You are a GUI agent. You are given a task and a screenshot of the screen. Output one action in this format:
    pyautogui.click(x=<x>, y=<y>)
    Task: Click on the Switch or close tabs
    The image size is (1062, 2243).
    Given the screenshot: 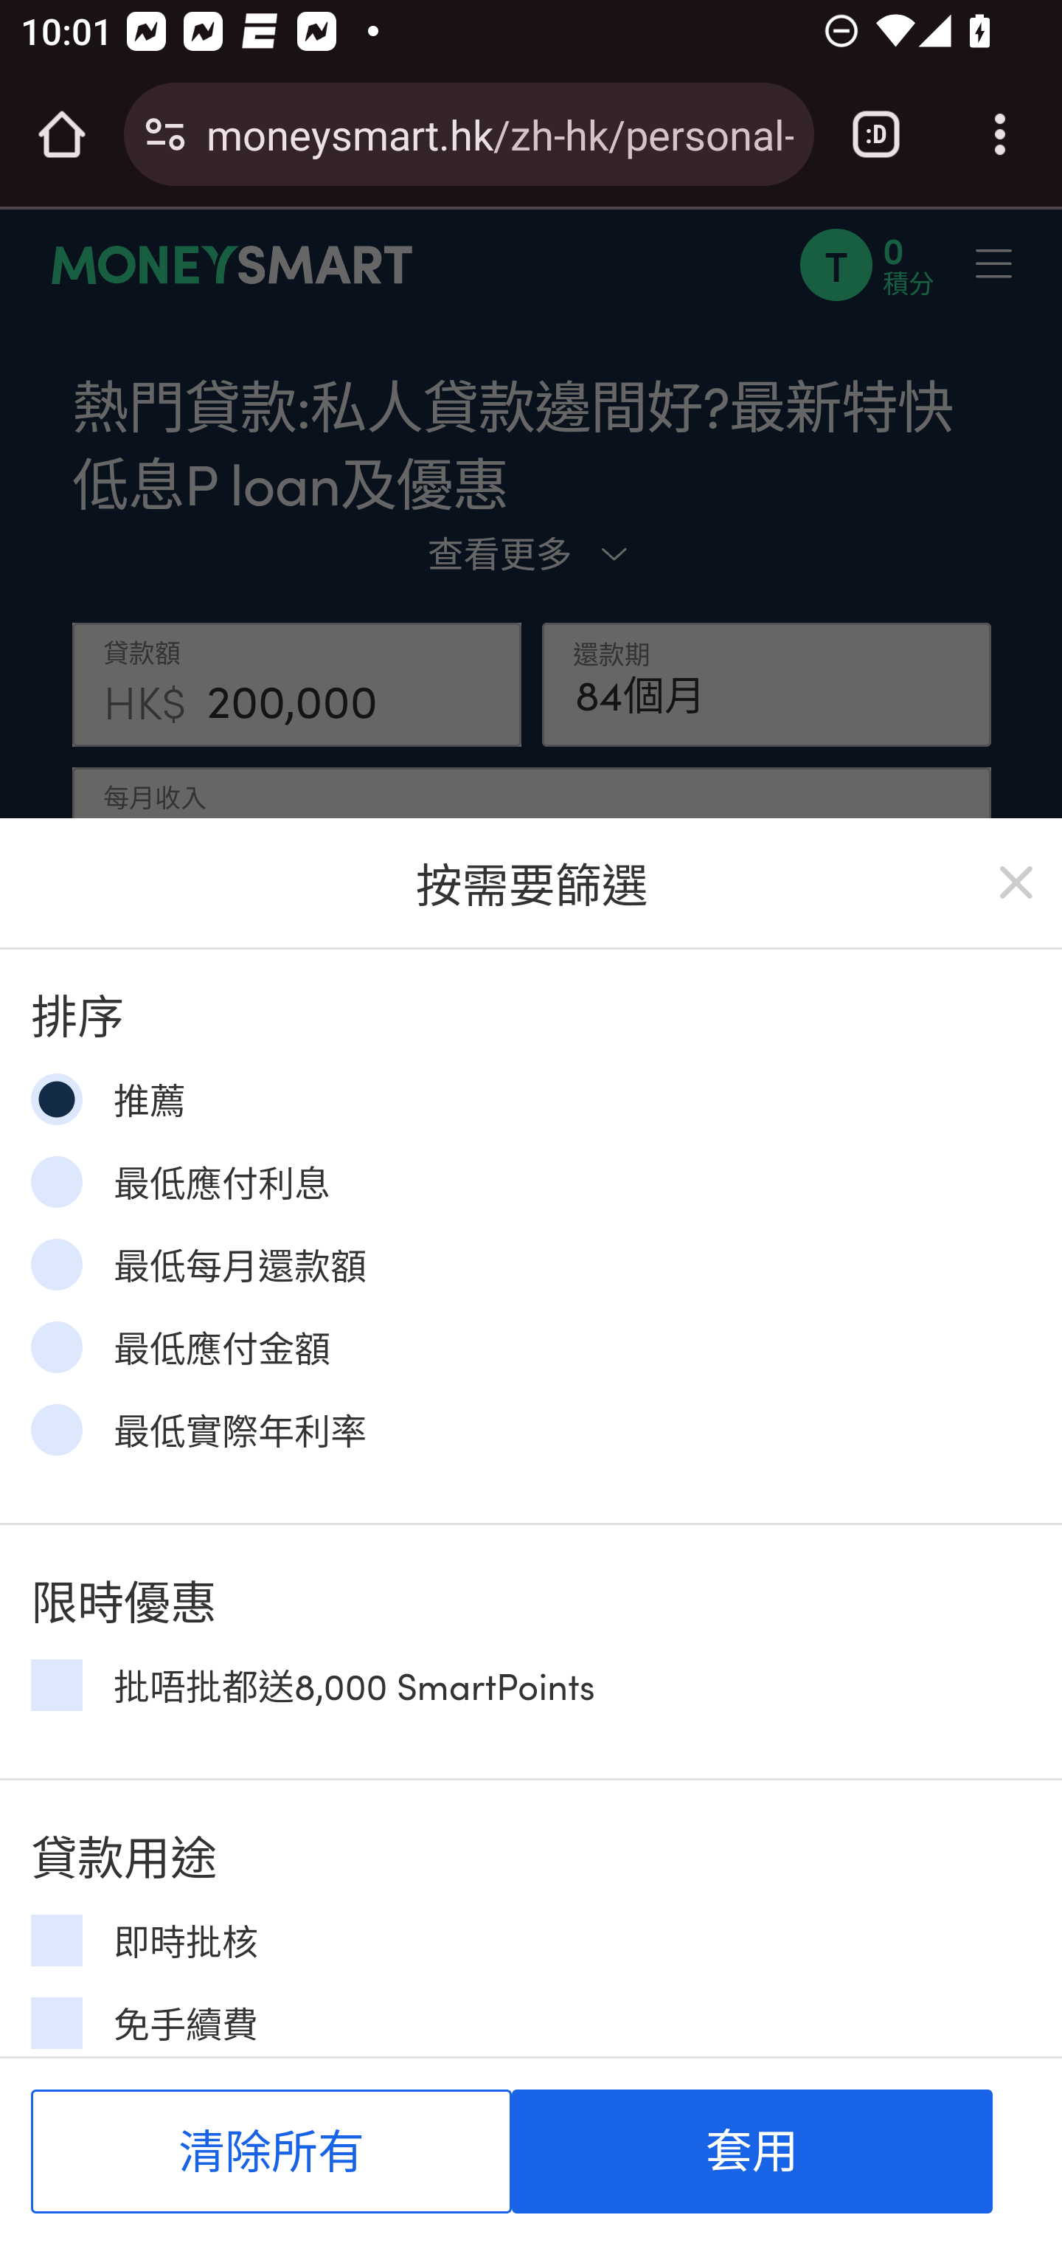 What is the action you would take?
    pyautogui.click(x=876, y=134)
    